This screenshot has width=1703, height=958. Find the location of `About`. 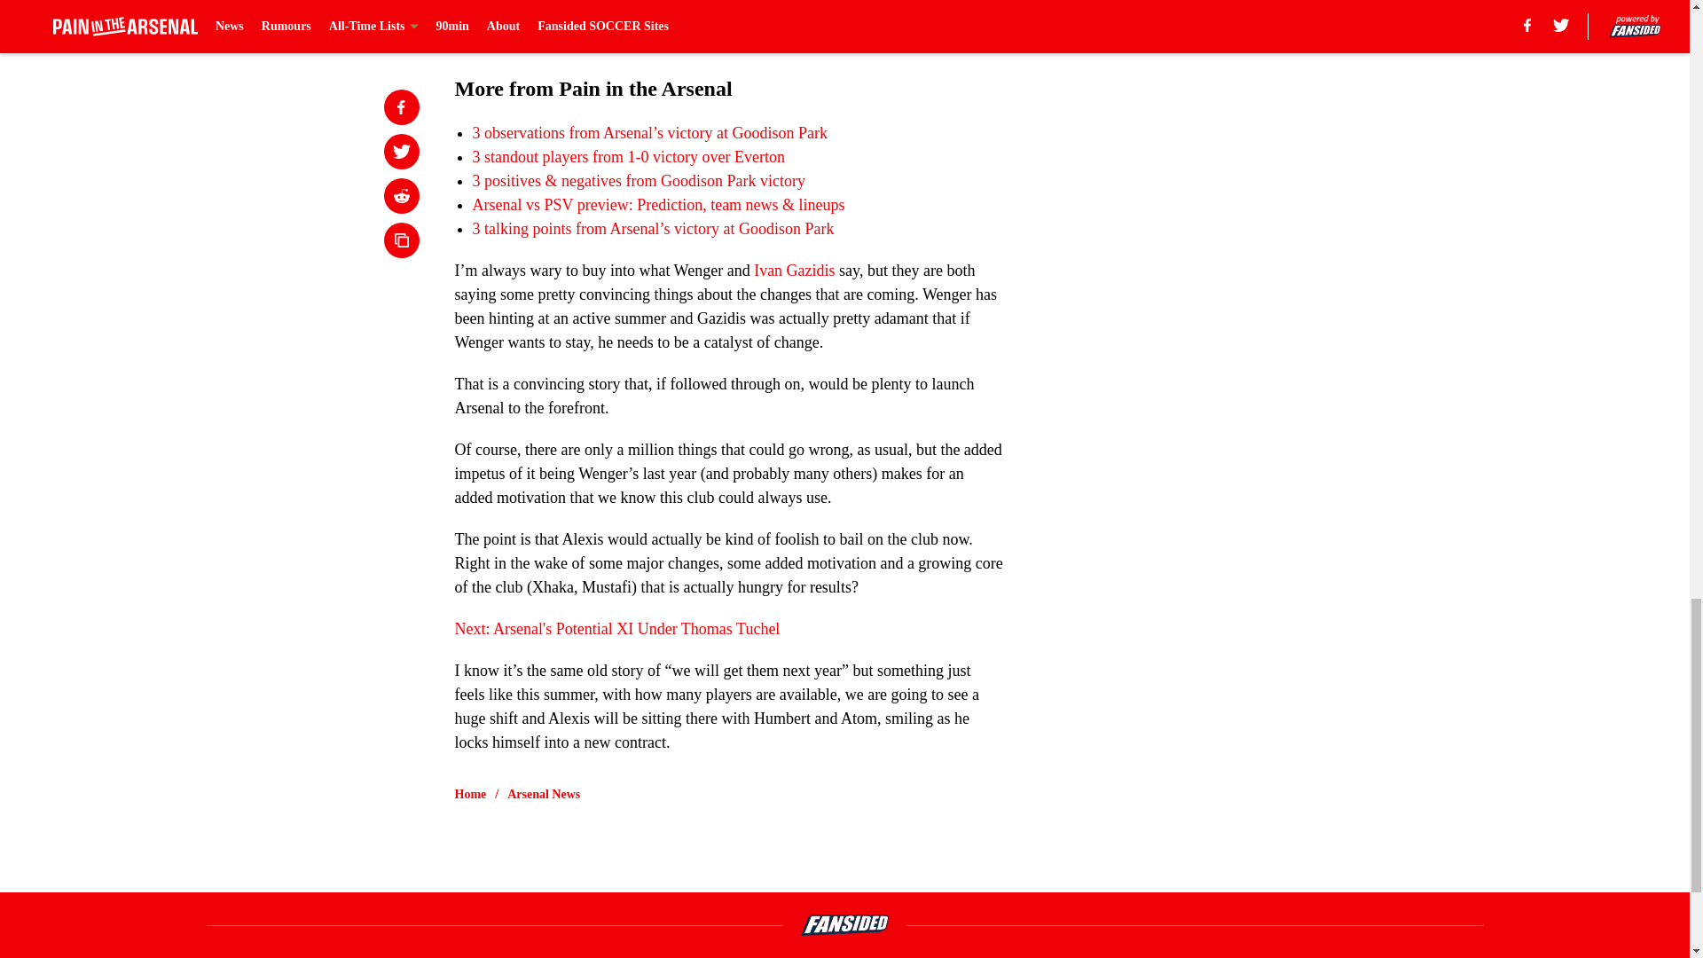

About is located at coordinates (434, 955).